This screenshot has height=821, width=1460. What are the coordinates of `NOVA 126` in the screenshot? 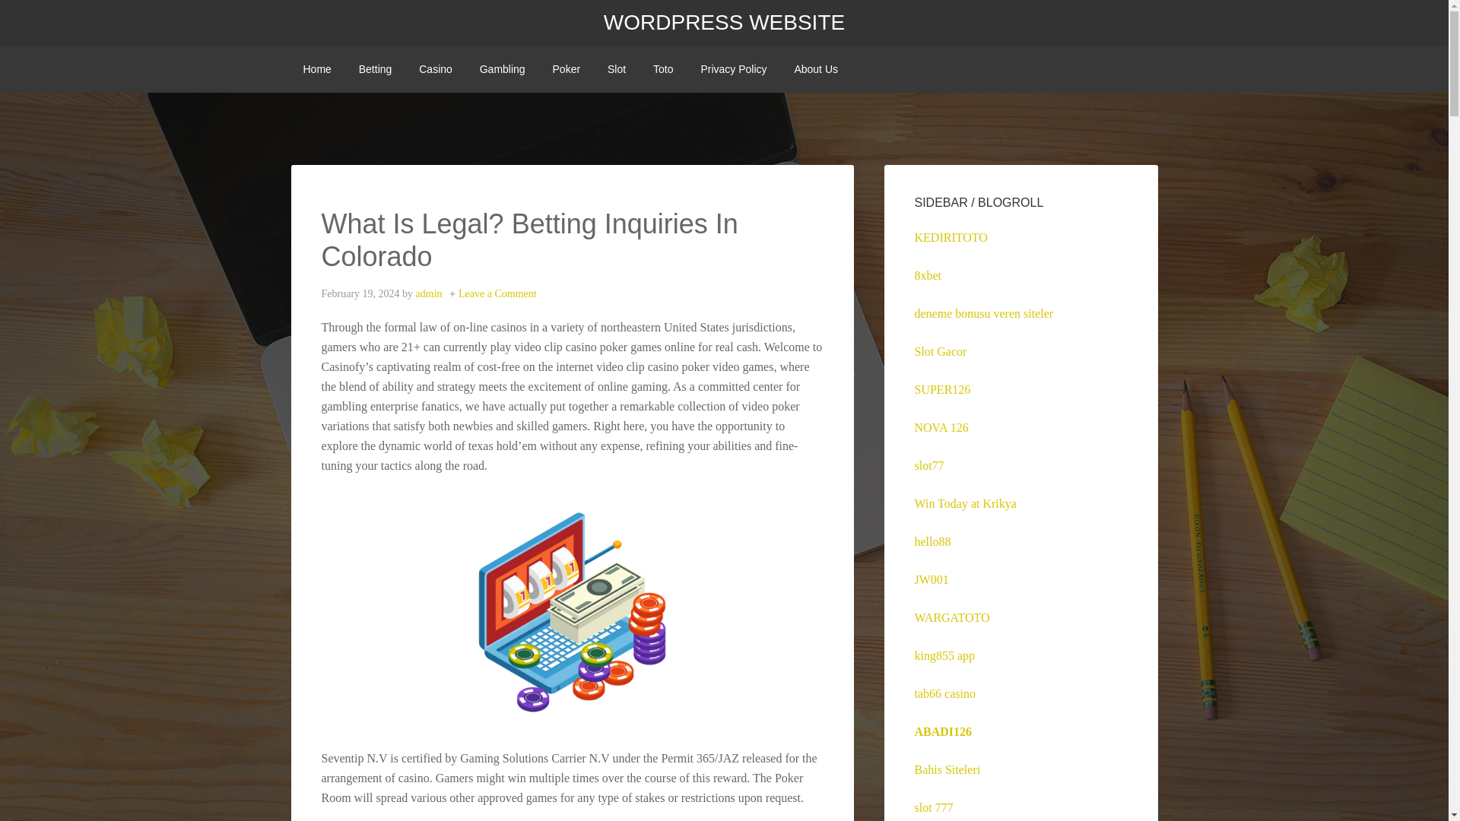 It's located at (940, 427).